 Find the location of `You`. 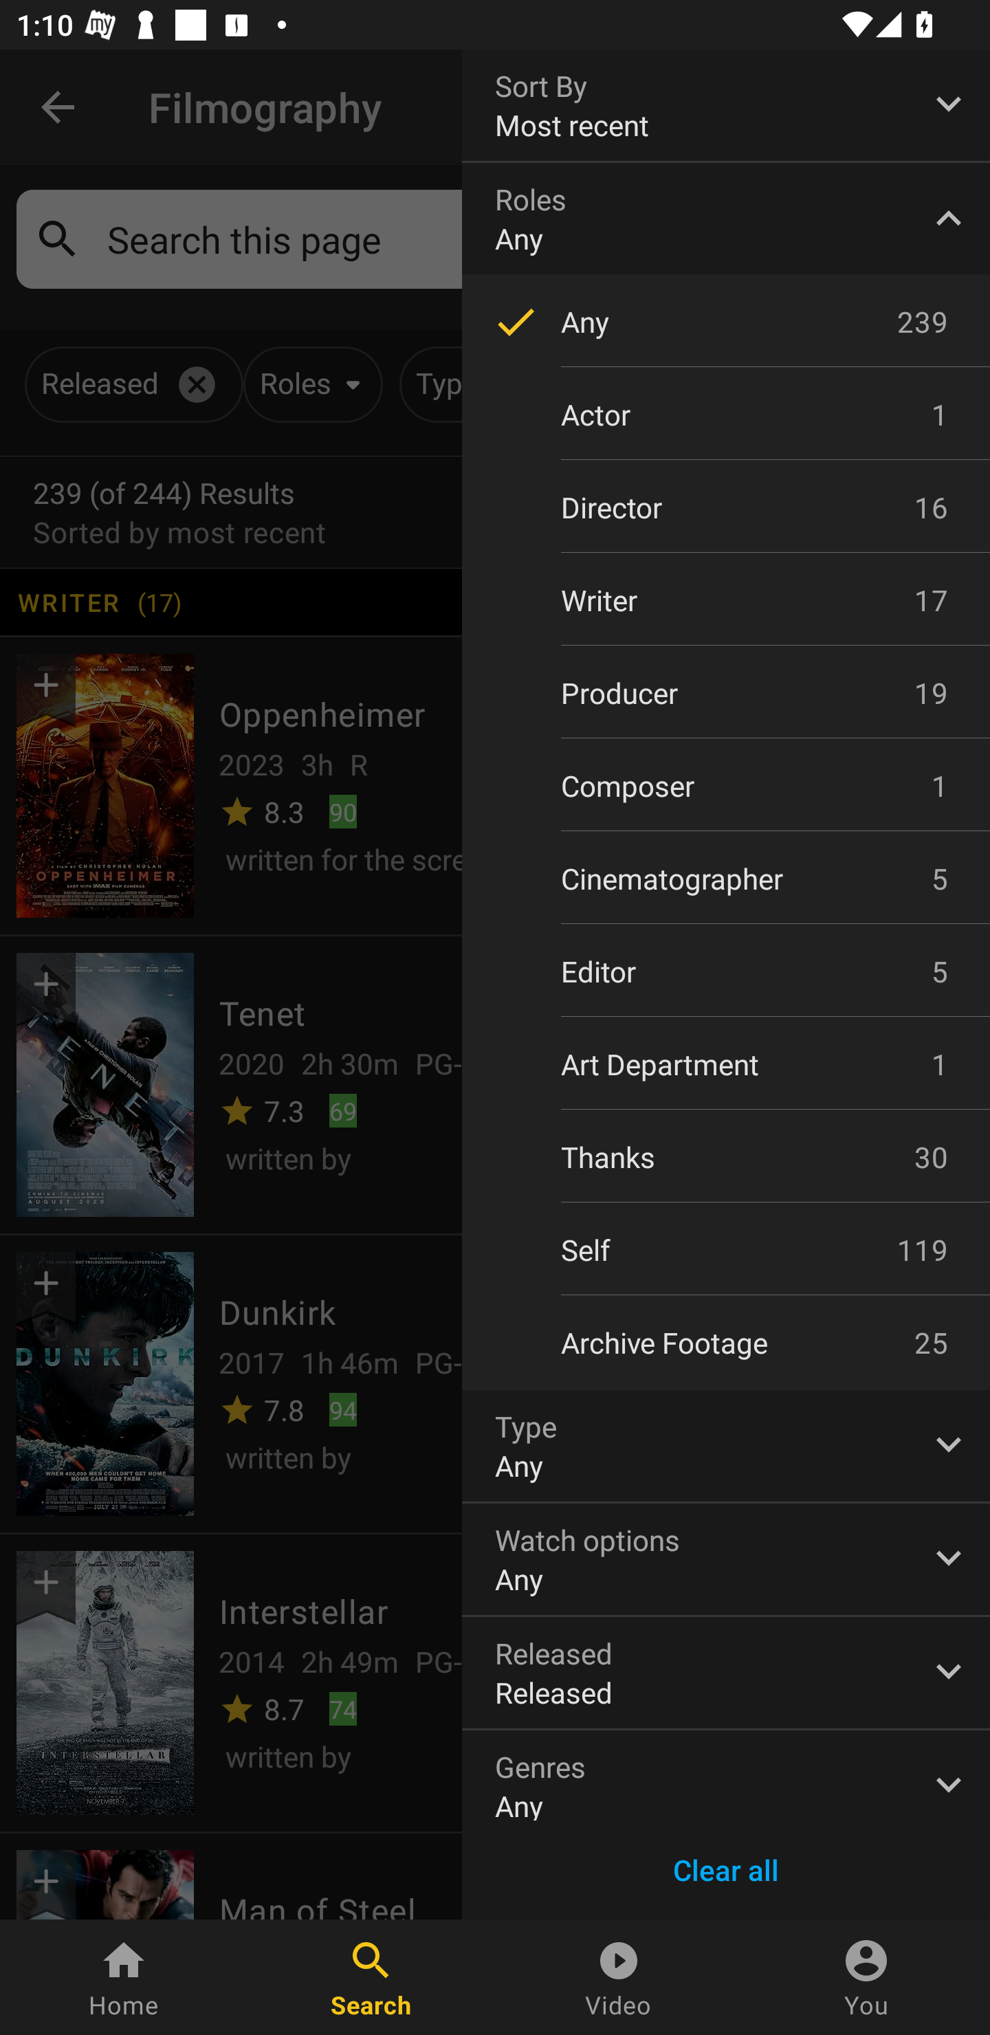

You is located at coordinates (866, 1977).